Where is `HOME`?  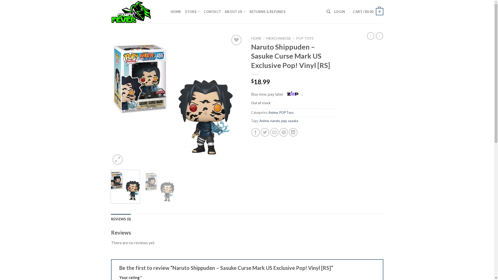
HOME is located at coordinates (176, 12).